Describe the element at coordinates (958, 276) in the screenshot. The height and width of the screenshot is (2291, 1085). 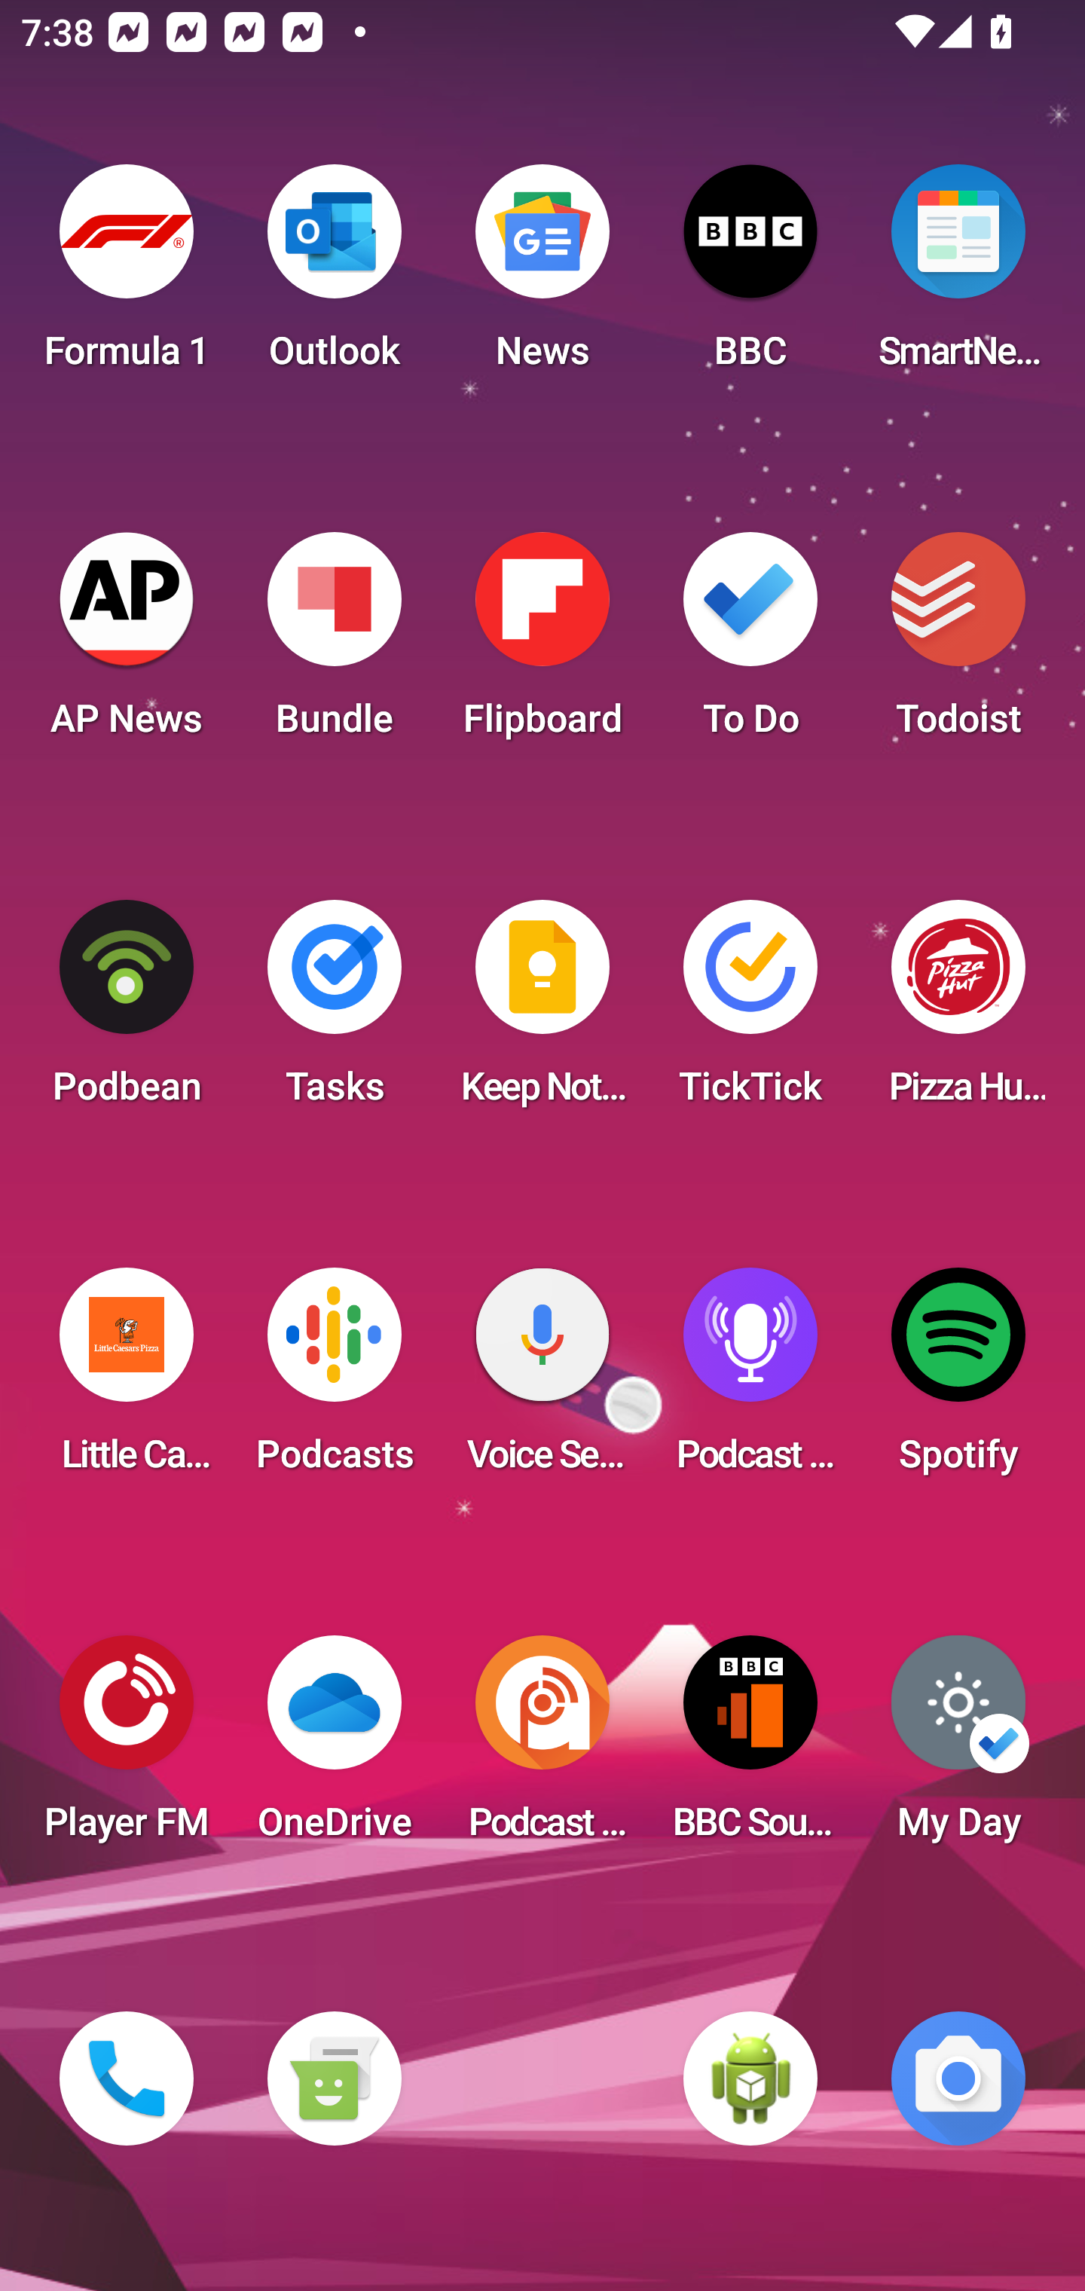
I see `SmartNews` at that location.